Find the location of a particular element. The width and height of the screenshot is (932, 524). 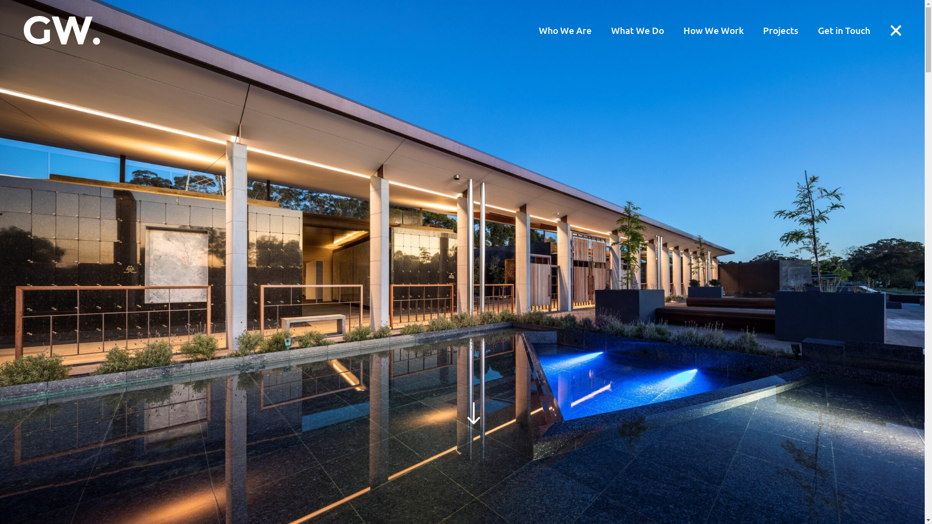

Who We Are is located at coordinates (565, 30).